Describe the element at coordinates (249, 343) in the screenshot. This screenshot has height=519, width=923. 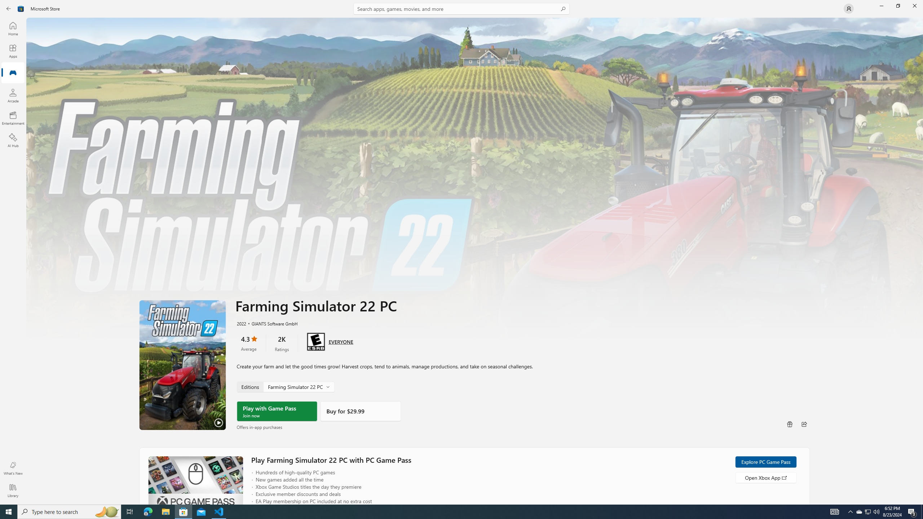
I see `4.3 stars. Click to skip to ratings and reviews` at that location.